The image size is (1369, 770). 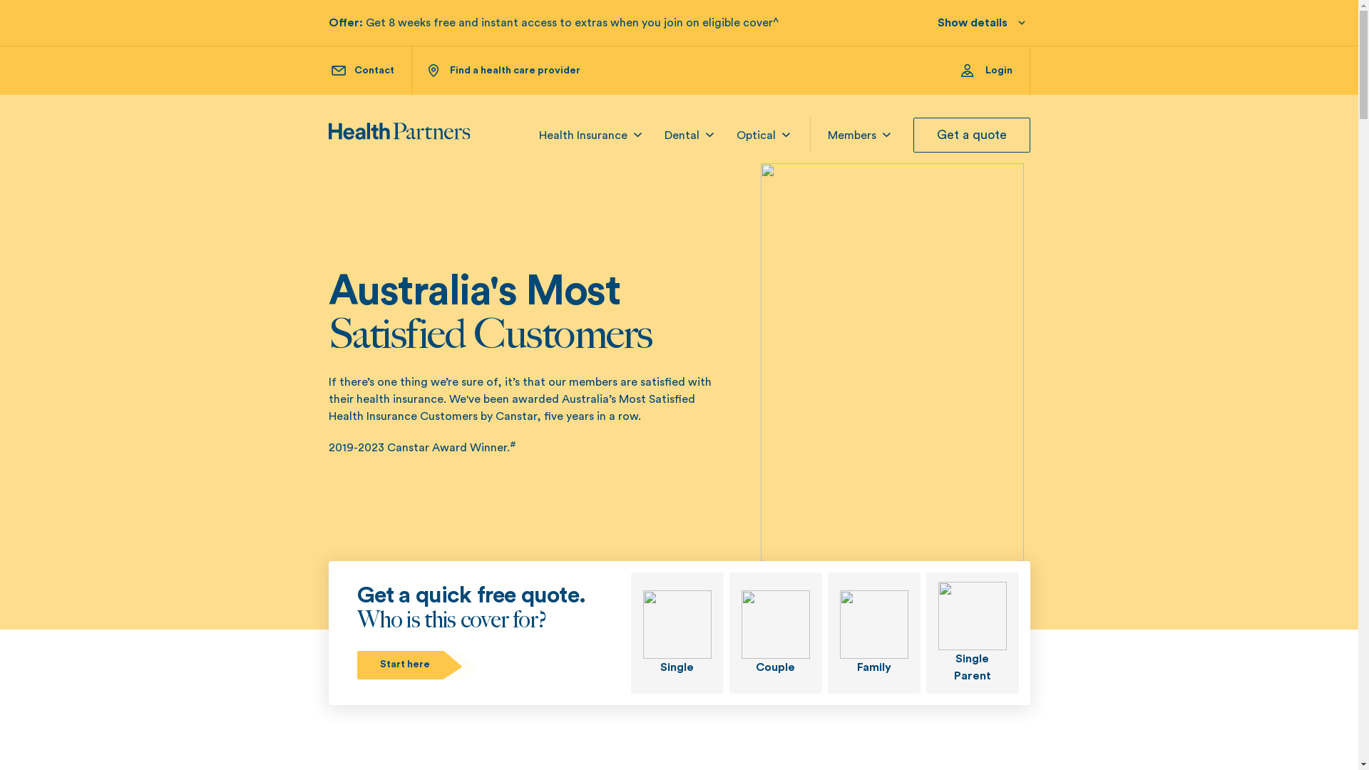 I want to click on Health Insurance, so click(x=583, y=135).